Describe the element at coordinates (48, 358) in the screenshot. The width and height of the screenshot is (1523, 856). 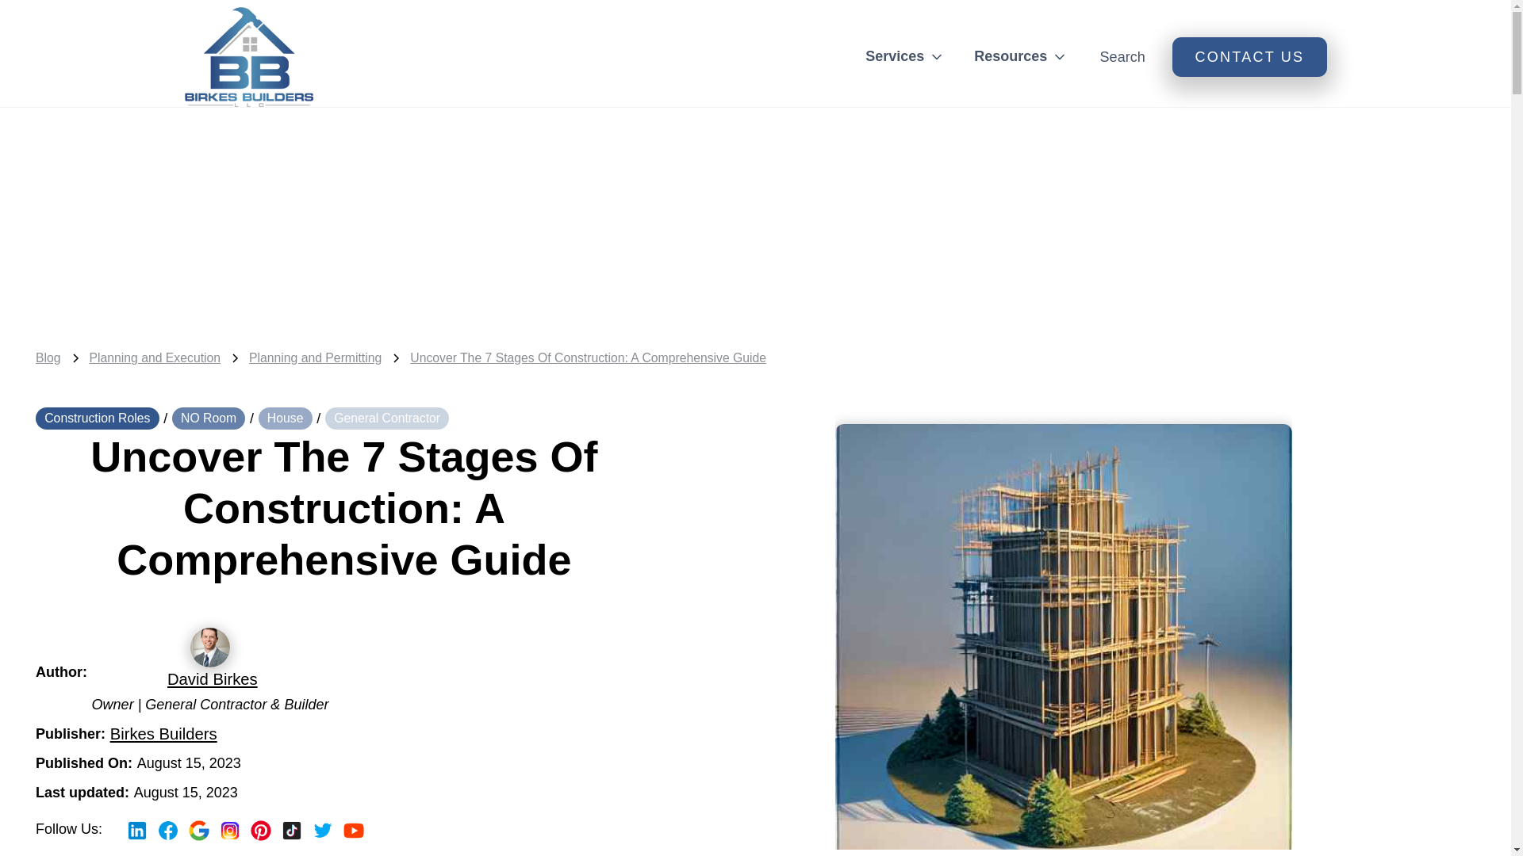
I see `Blog` at that location.